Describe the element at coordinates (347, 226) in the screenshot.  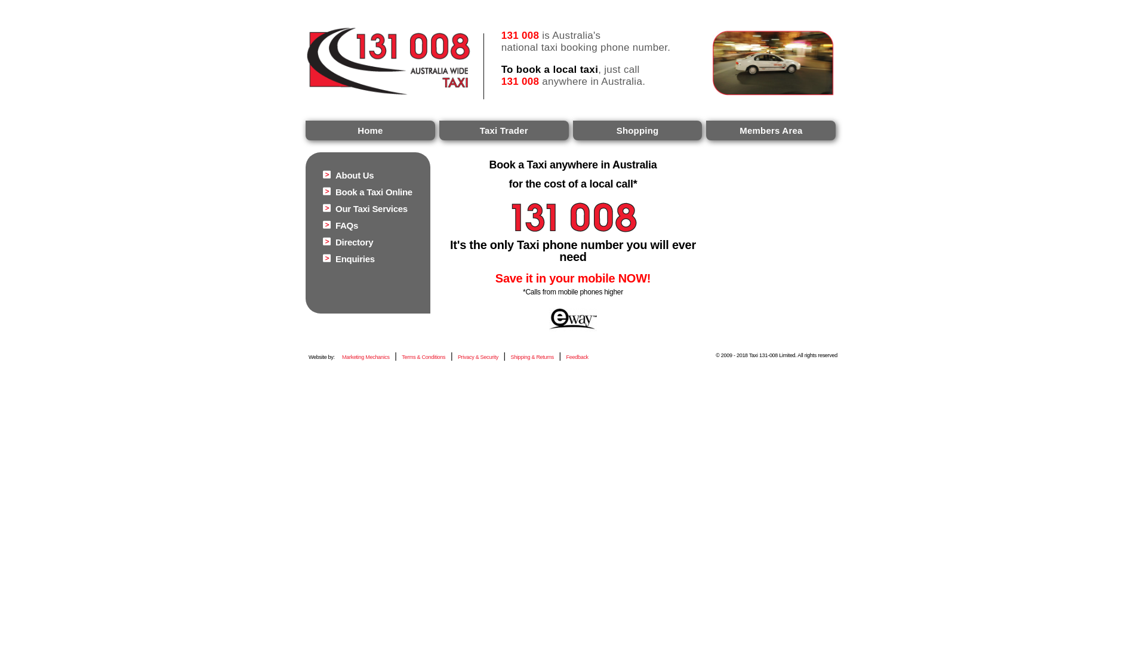
I see `FAQs` at that location.